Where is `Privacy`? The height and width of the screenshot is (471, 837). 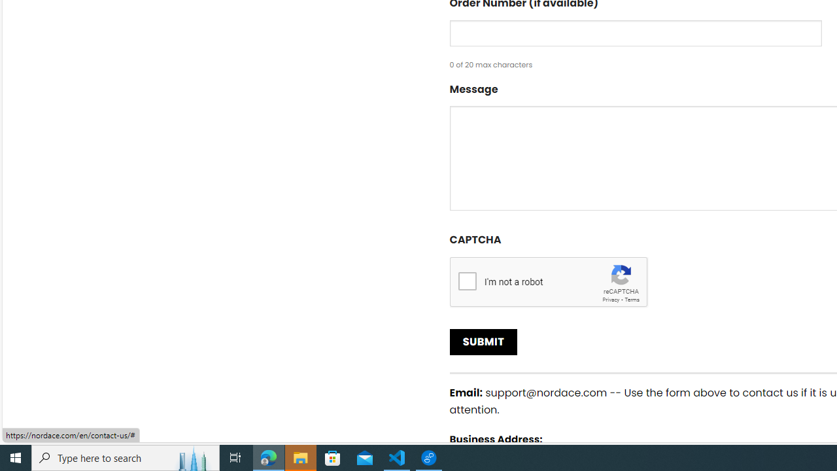 Privacy is located at coordinates (611, 300).